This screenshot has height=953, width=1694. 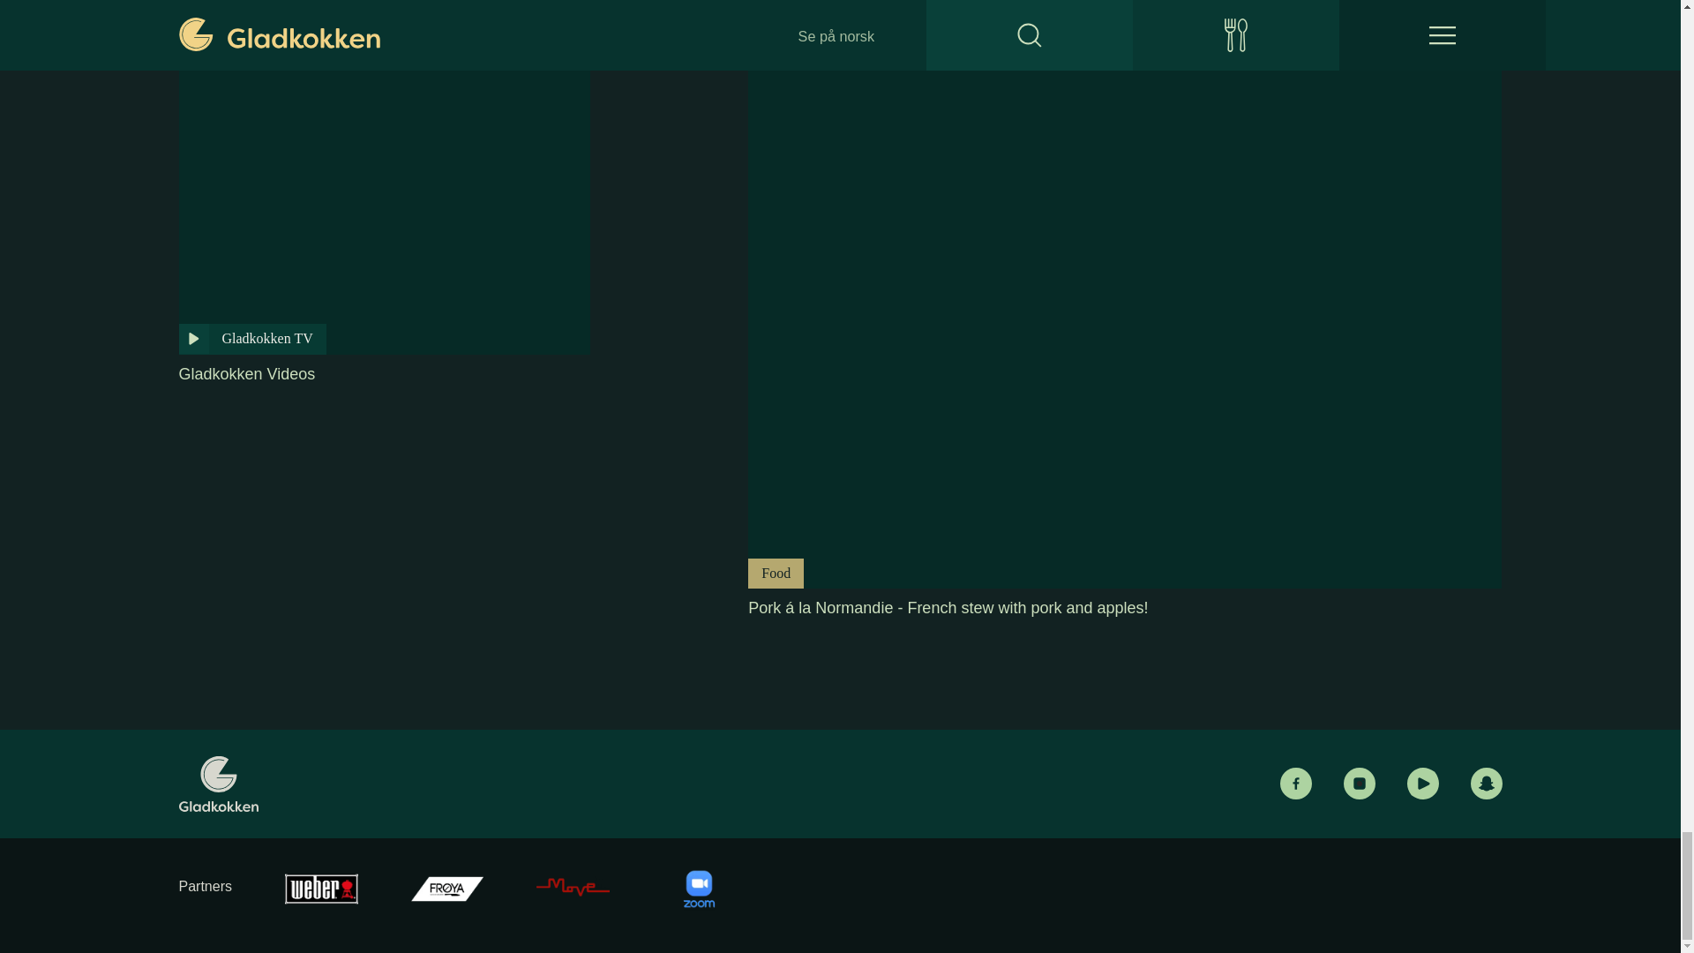 What do you see at coordinates (1486, 784) in the screenshot?
I see `snapchat` at bounding box center [1486, 784].